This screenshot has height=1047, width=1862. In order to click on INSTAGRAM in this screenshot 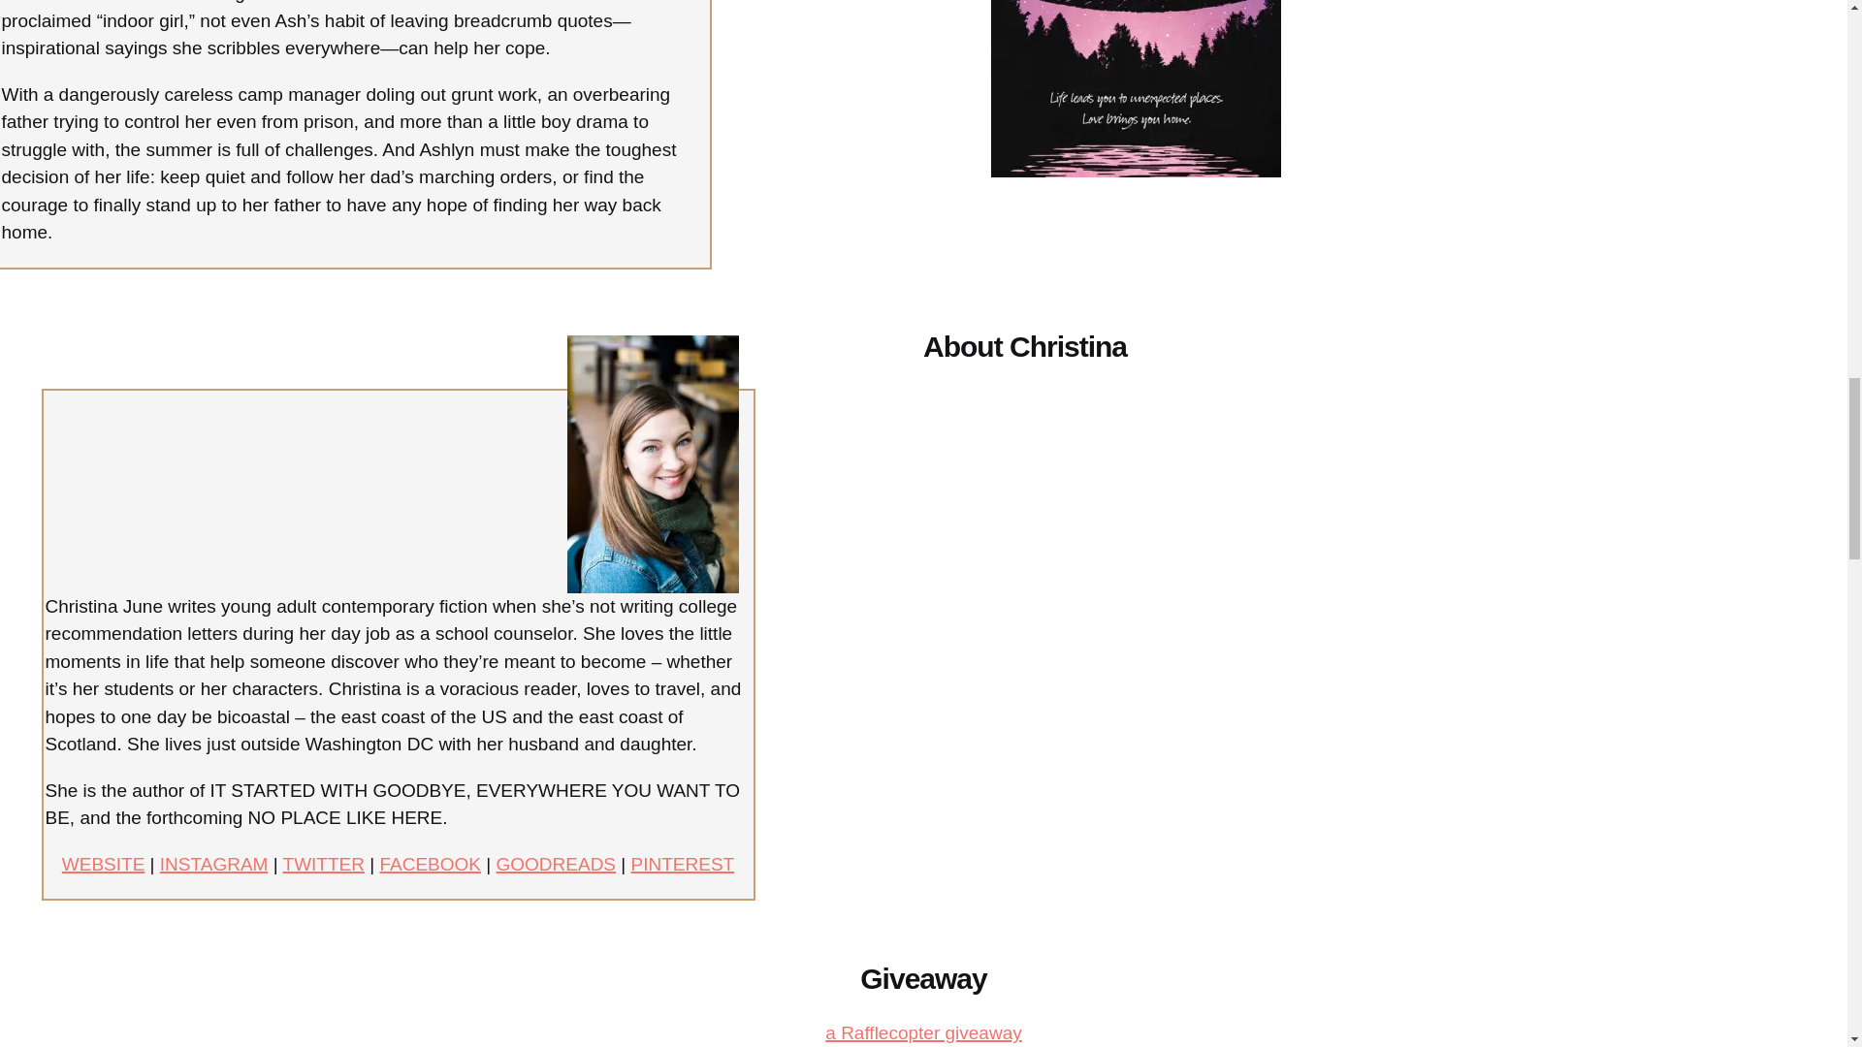, I will do `click(213, 864)`.